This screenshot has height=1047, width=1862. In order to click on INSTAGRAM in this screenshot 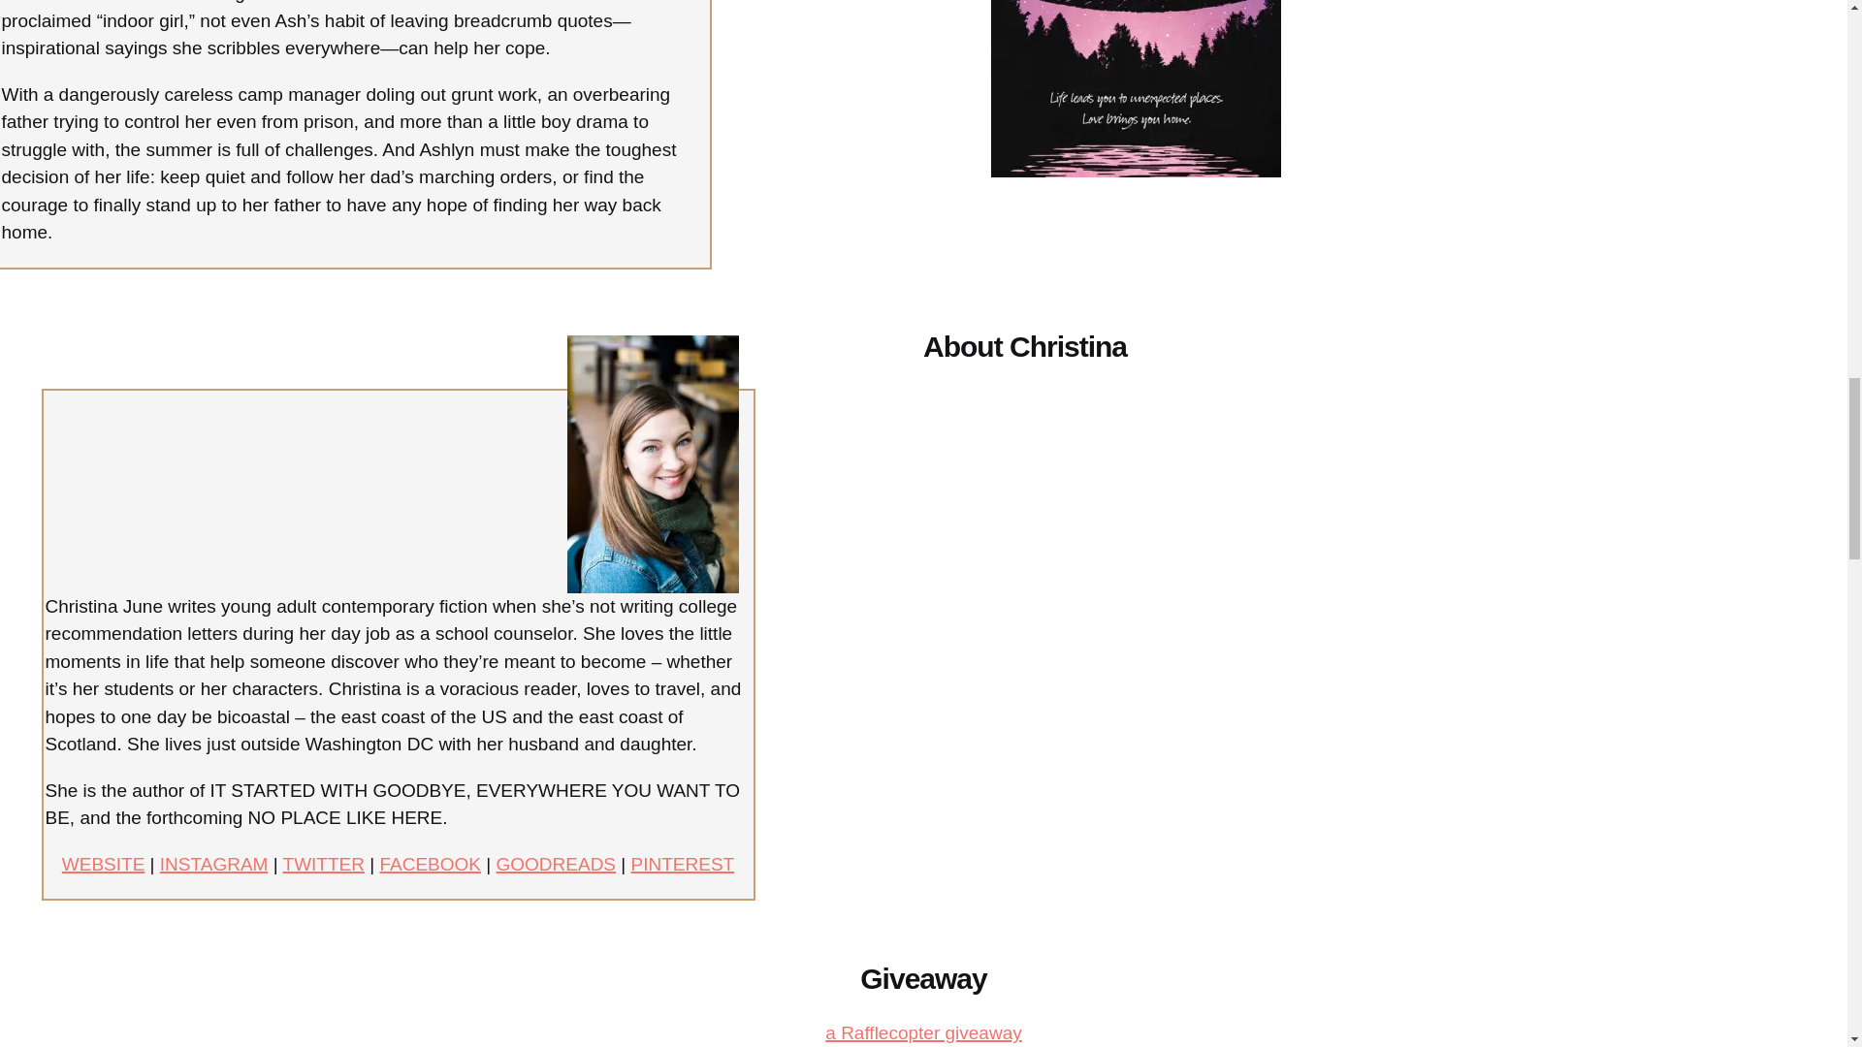, I will do `click(213, 864)`.